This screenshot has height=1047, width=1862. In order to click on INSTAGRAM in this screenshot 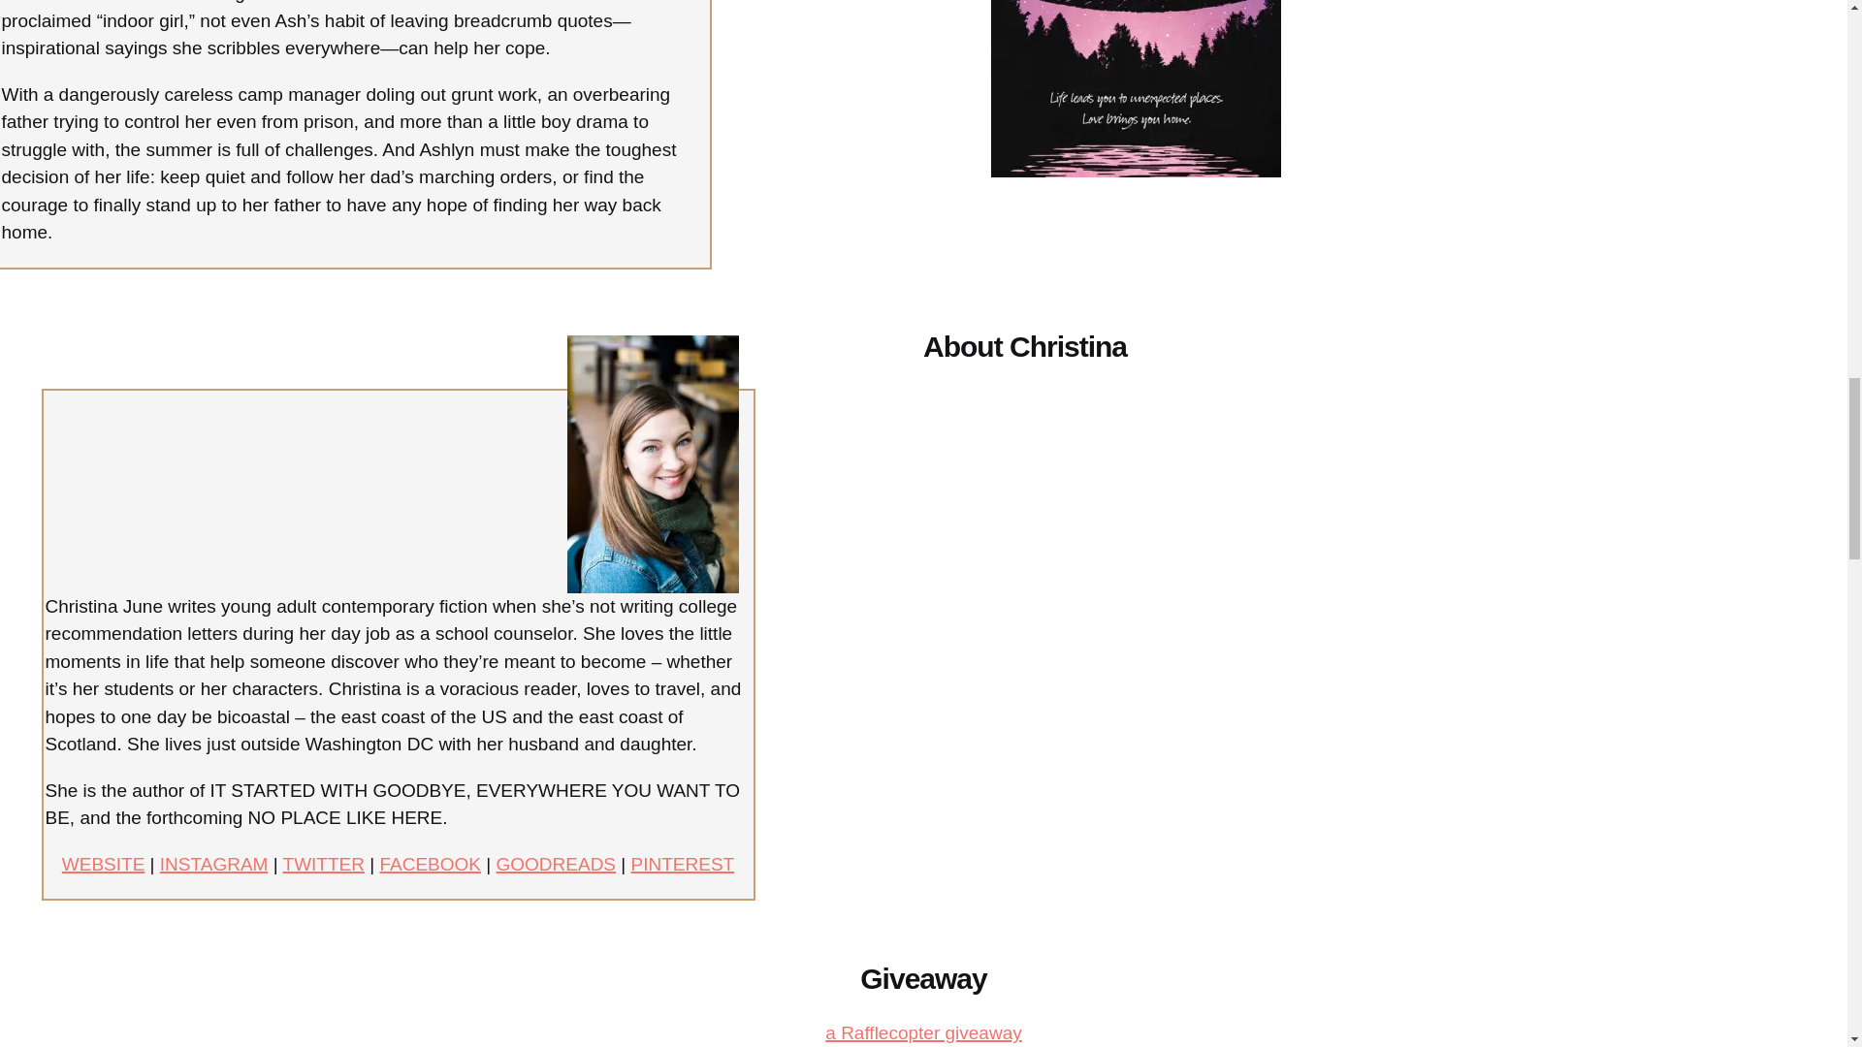, I will do `click(213, 864)`.